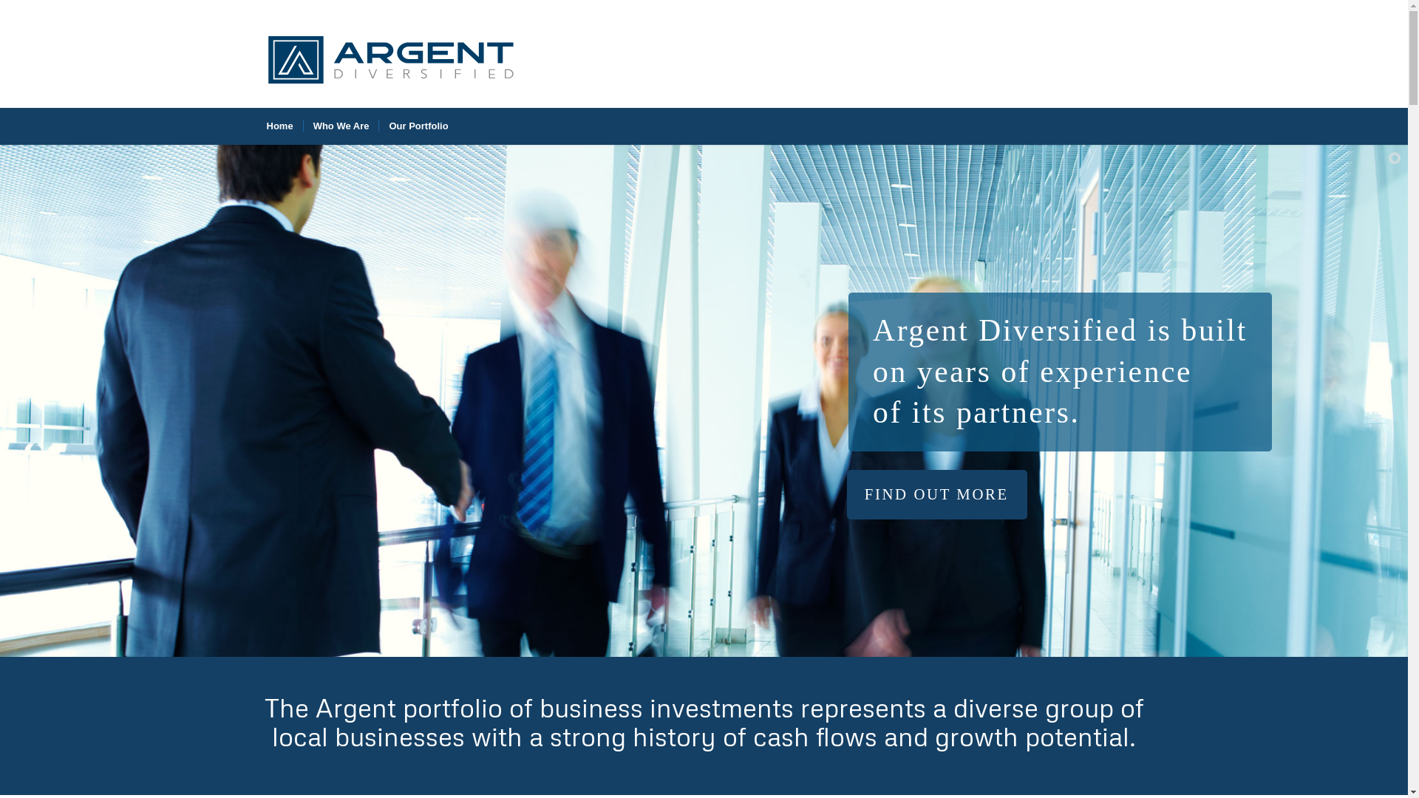  Describe the element at coordinates (418, 126) in the screenshot. I see `Our Portfolio` at that location.